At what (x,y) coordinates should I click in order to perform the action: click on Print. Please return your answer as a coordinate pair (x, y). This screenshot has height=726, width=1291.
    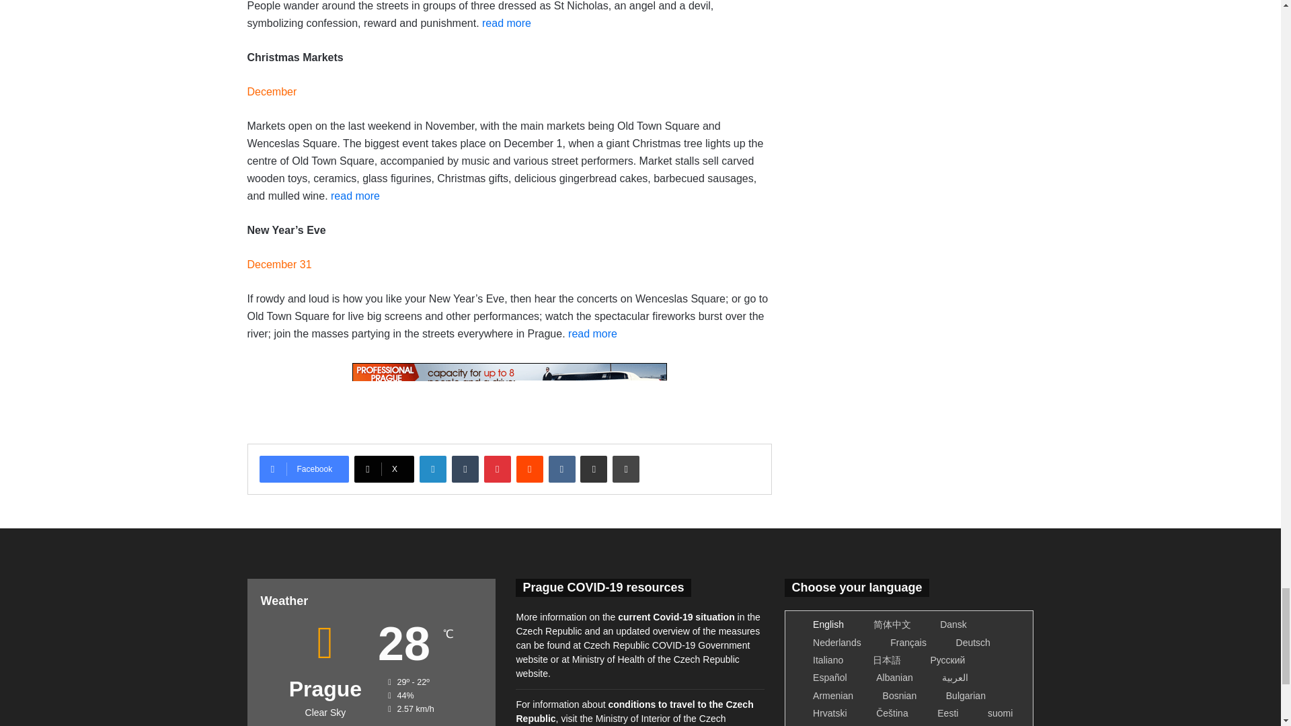
    Looking at the image, I should click on (625, 469).